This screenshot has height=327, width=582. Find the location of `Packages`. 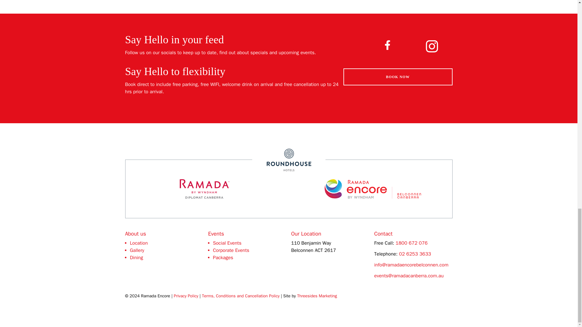

Packages is located at coordinates (223, 258).